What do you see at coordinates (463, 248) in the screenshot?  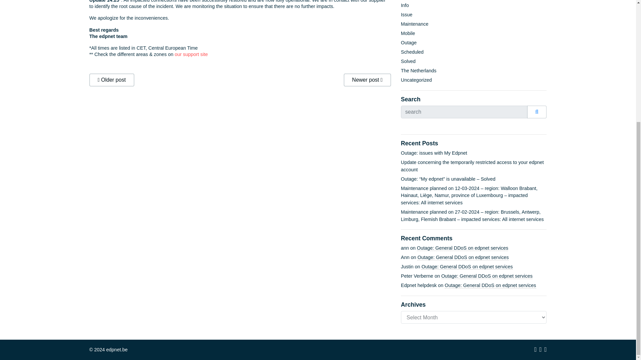 I see `Outage: General DDoS on edpnet services` at bounding box center [463, 248].